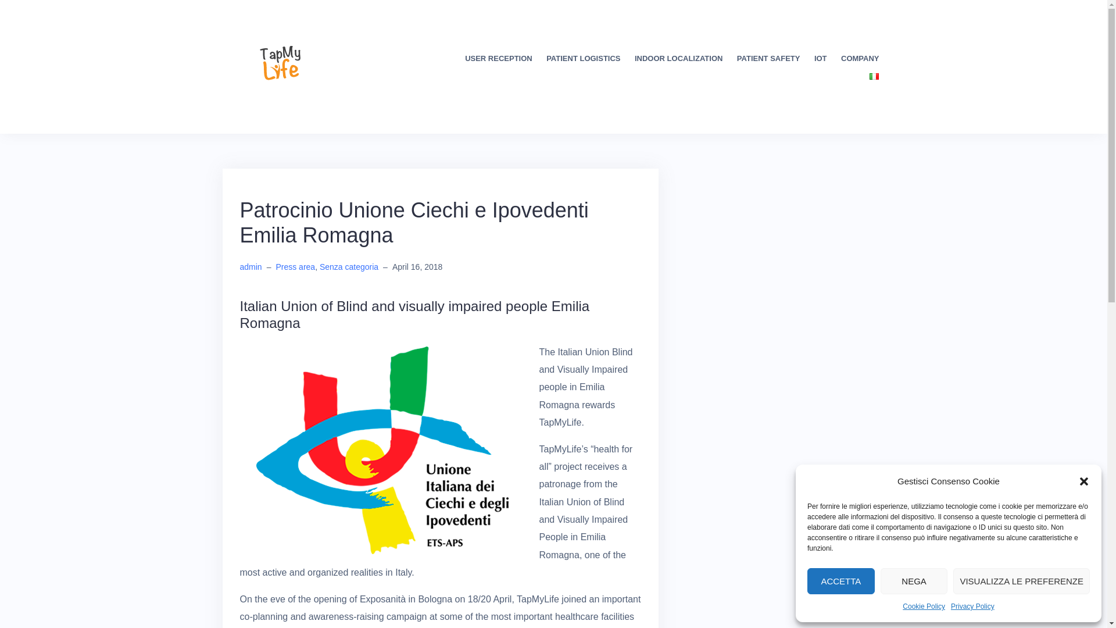 The height and width of the screenshot is (628, 1116). What do you see at coordinates (840, 581) in the screenshot?
I see `ACCETTA` at bounding box center [840, 581].